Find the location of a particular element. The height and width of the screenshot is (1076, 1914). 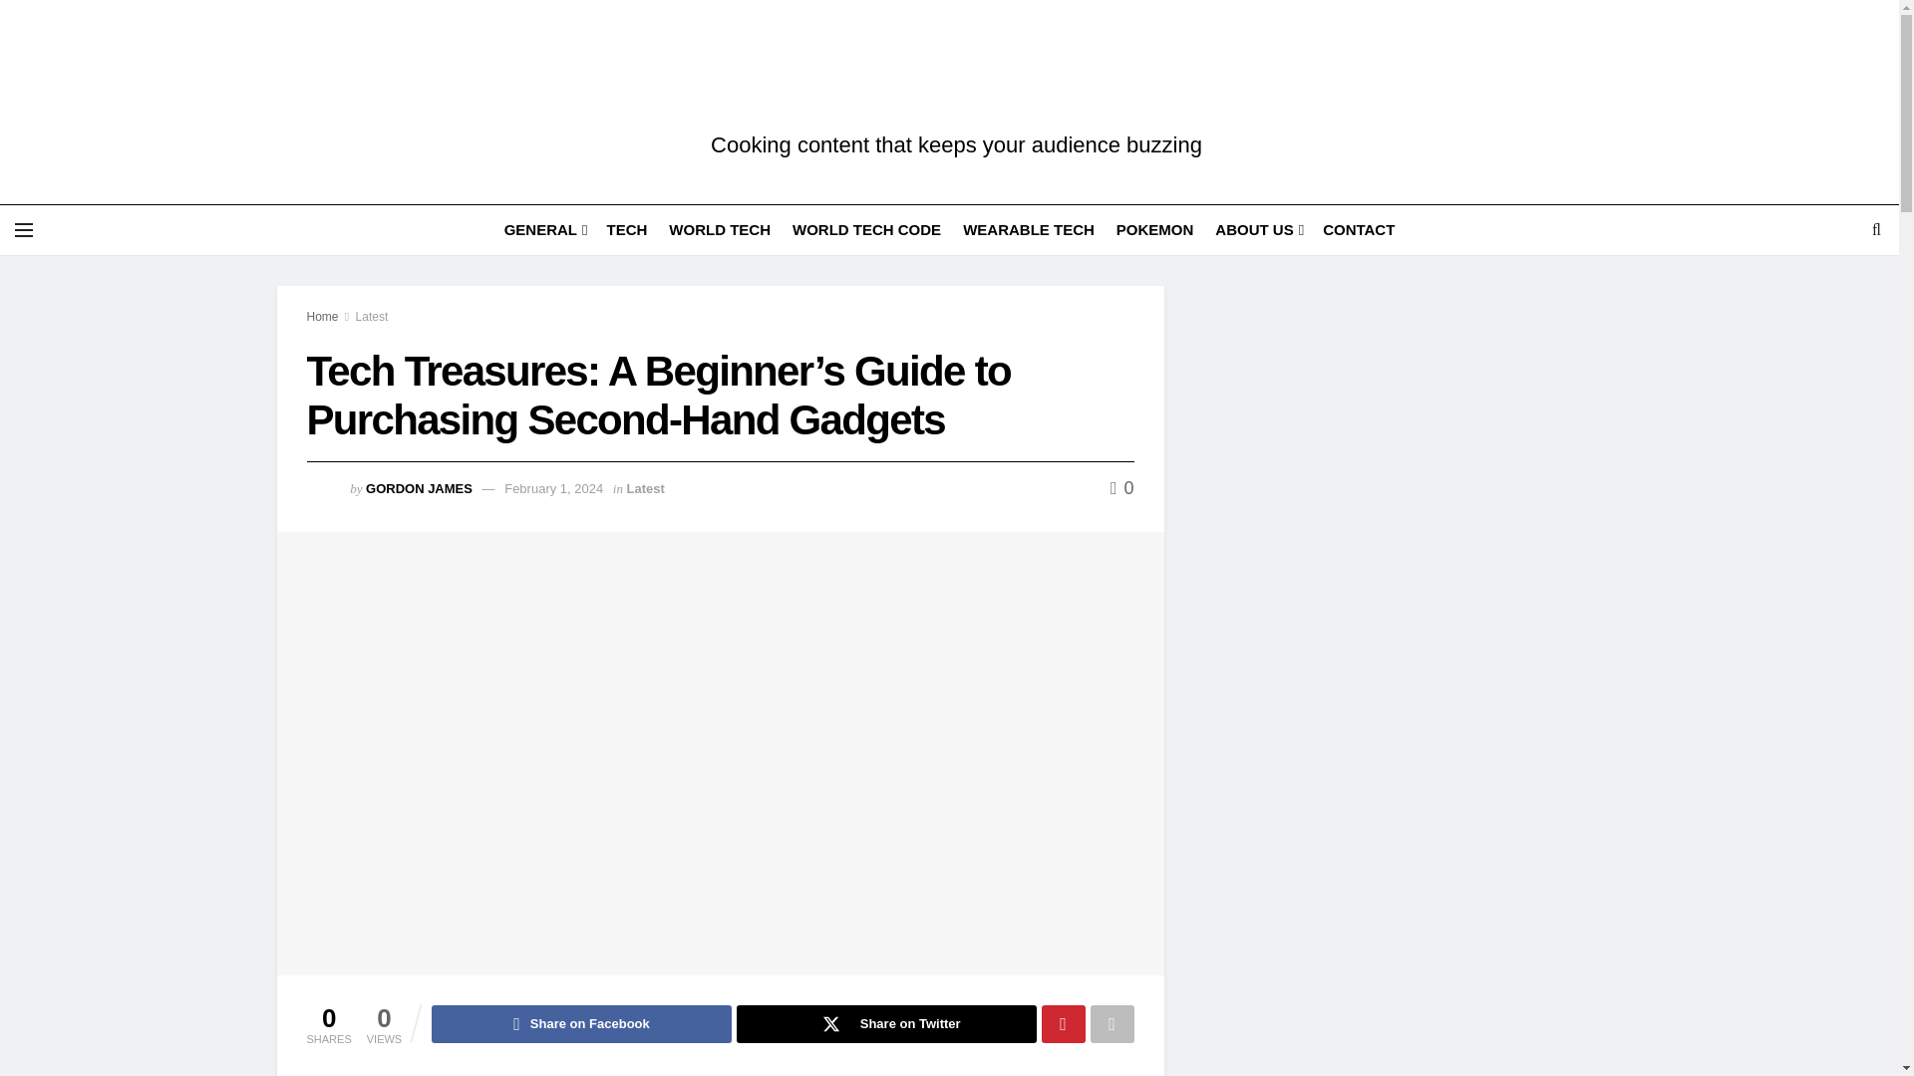

WORLD TECH is located at coordinates (720, 229).